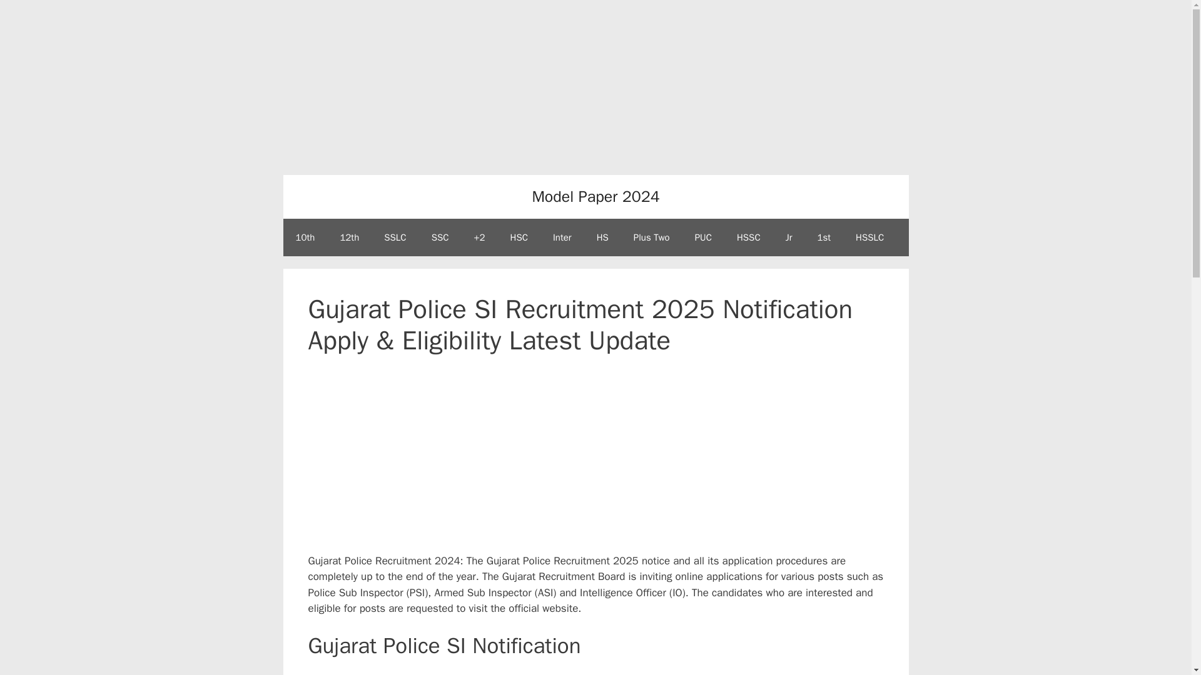  I want to click on SSLC, so click(394, 237).